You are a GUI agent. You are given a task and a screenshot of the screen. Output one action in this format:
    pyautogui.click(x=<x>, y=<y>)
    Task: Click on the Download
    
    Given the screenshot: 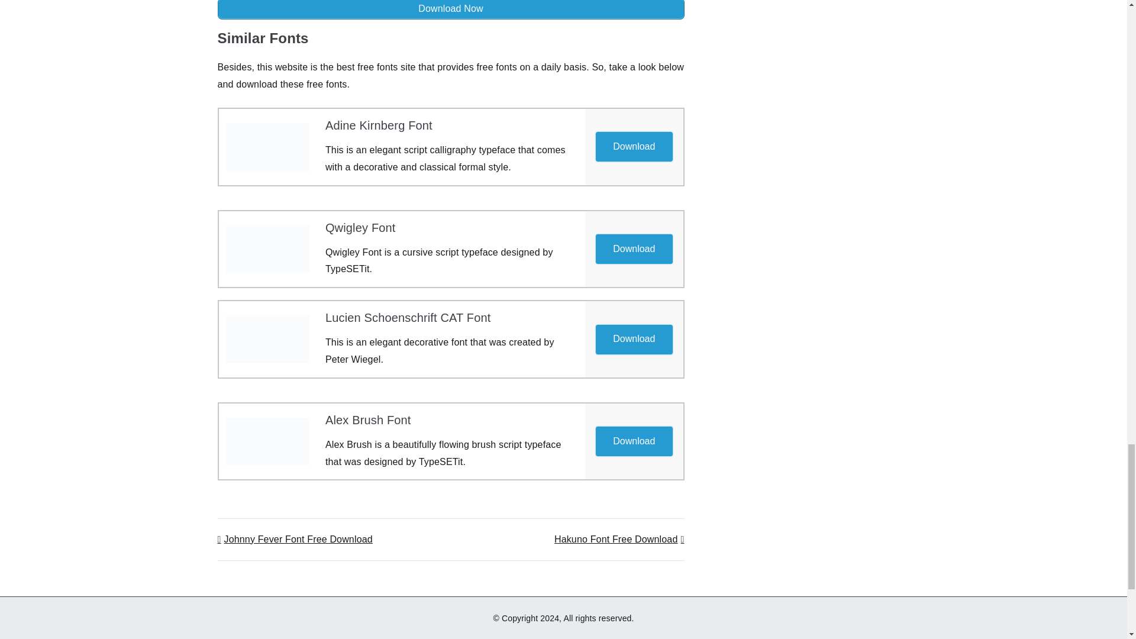 What is the action you would take?
    pyautogui.click(x=634, y=249)
    